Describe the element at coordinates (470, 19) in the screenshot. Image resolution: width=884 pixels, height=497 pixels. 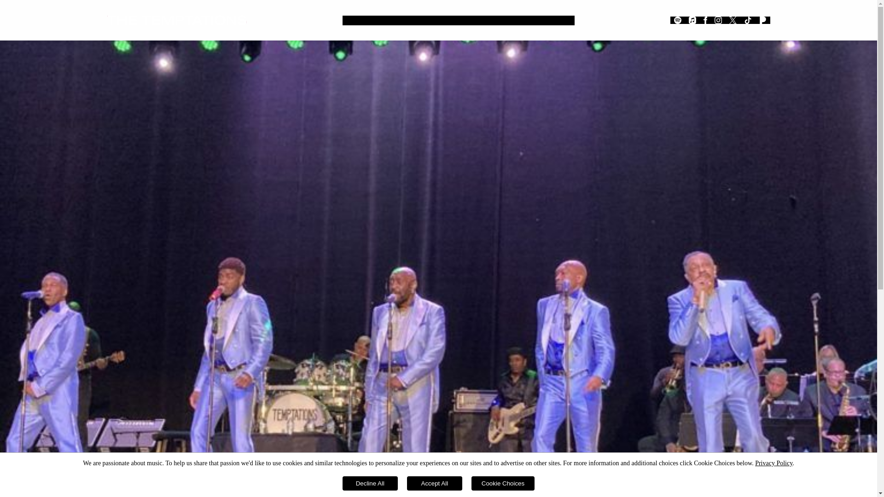
I see `VIDEOS` at that location.